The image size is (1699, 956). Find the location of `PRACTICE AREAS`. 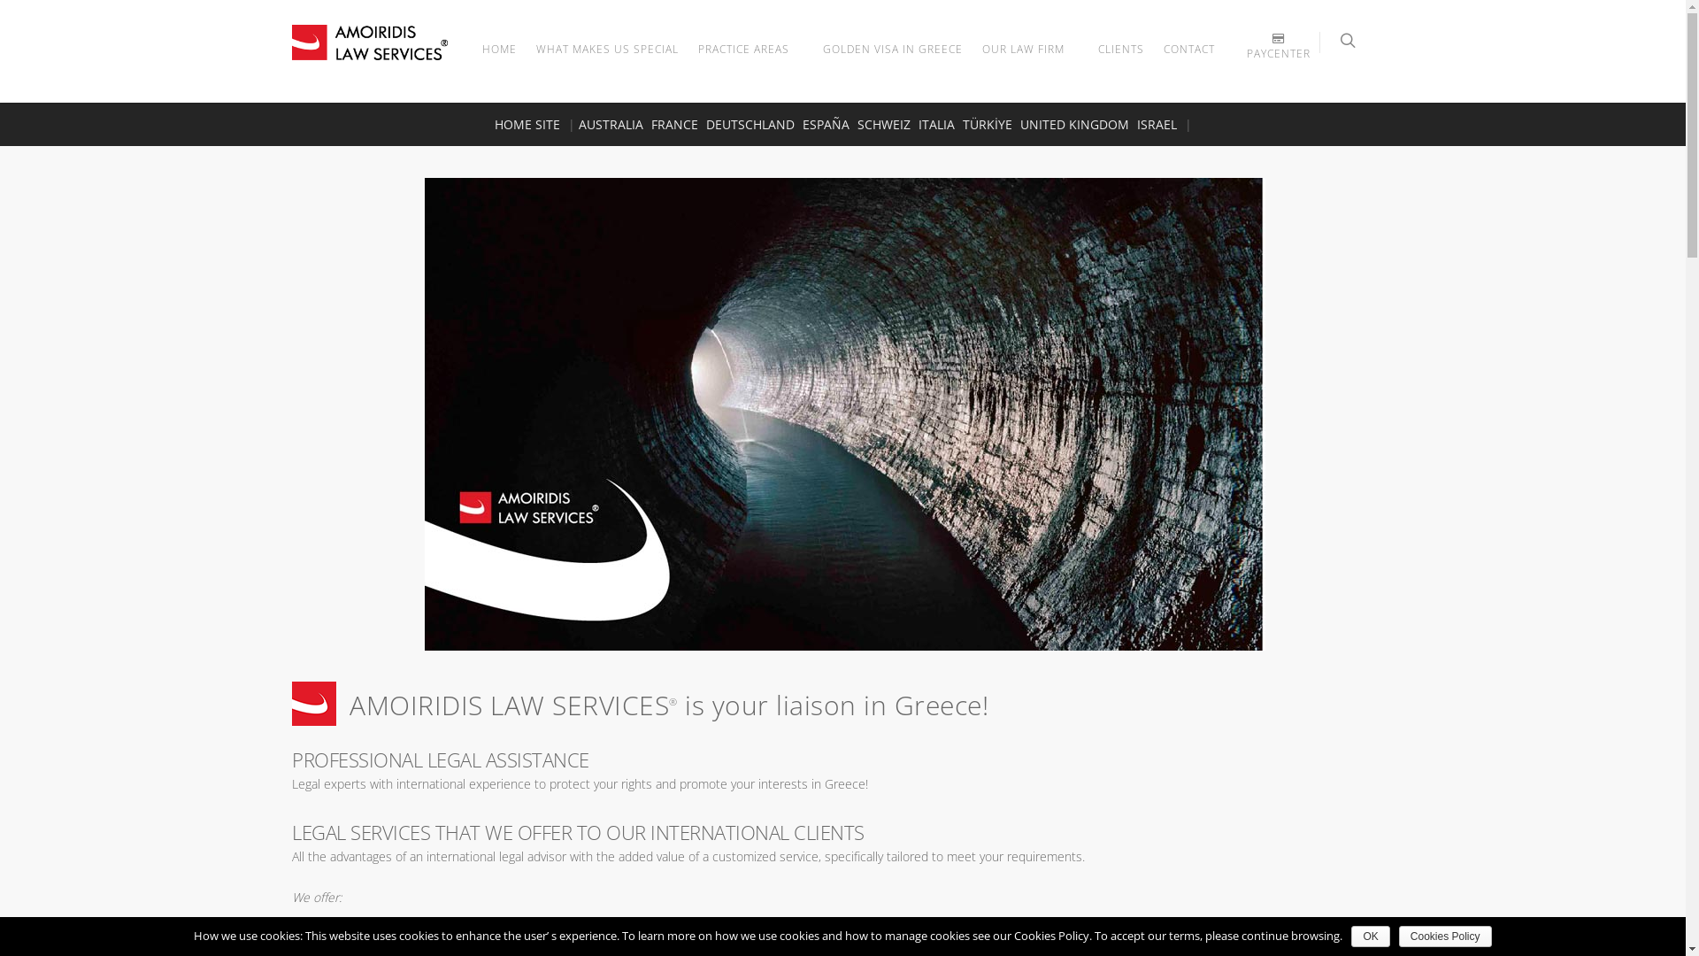

PRACTICE AREAS is located at coordinates (750, 64).